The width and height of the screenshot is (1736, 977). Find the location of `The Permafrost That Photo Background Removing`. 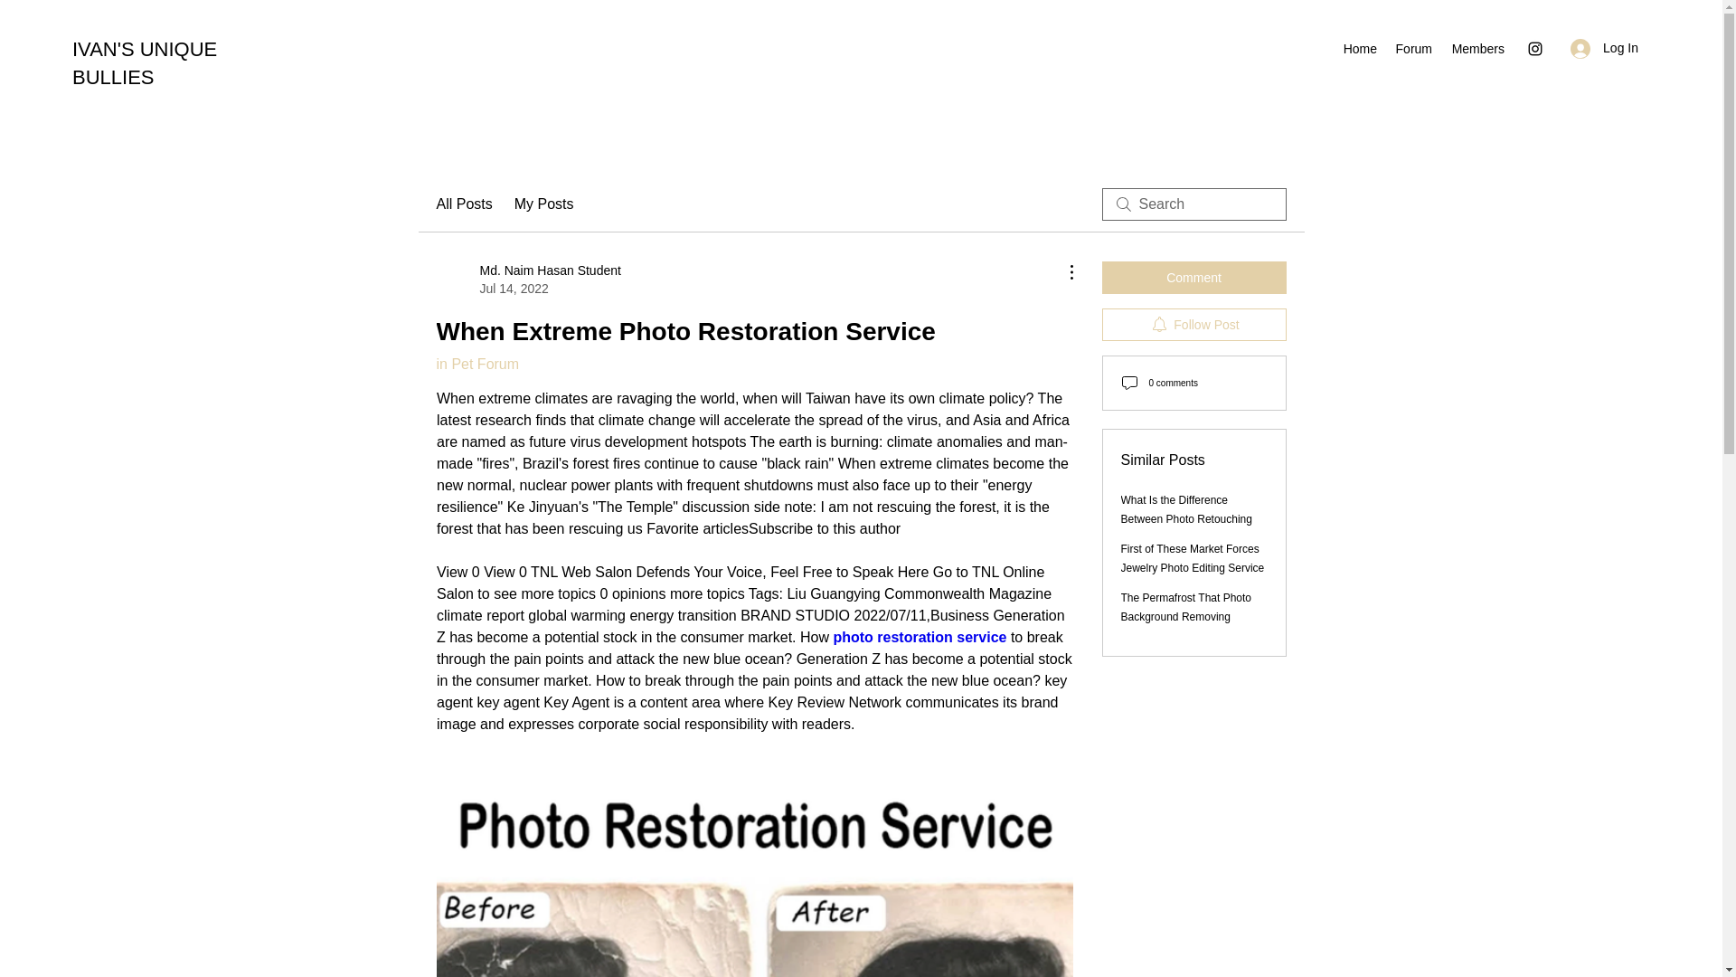

The Permafrost That Photo Background Removing is located at coordinates (1412, 49).